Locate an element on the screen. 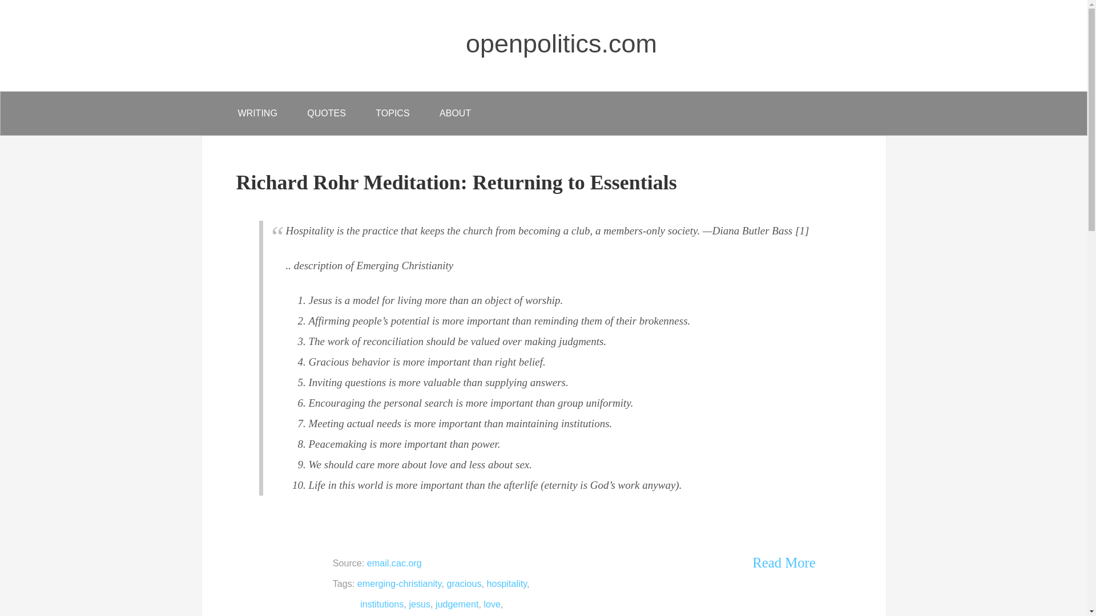 This screenshot has width=1096, height=616. judgement is located at coordinates (457, 603).